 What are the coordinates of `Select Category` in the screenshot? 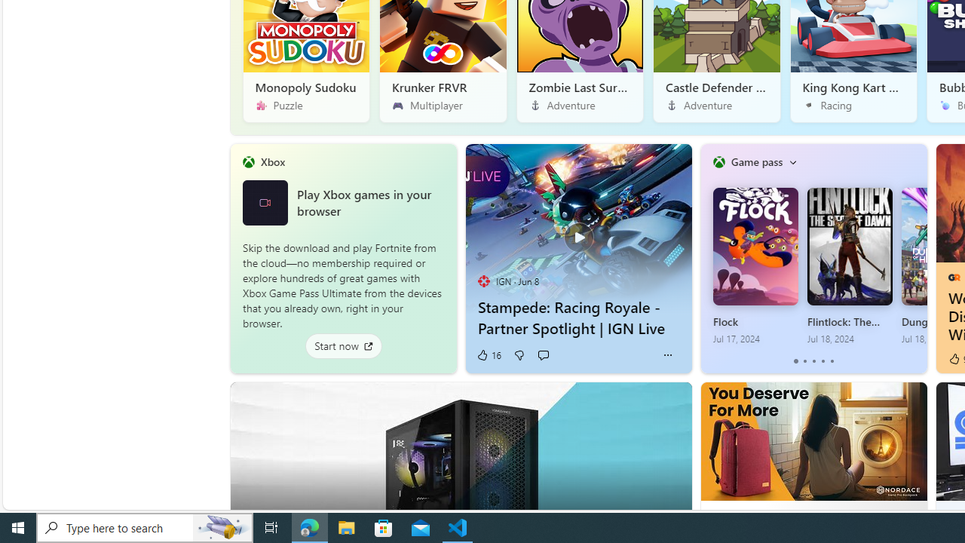 It's located at (792, 161).